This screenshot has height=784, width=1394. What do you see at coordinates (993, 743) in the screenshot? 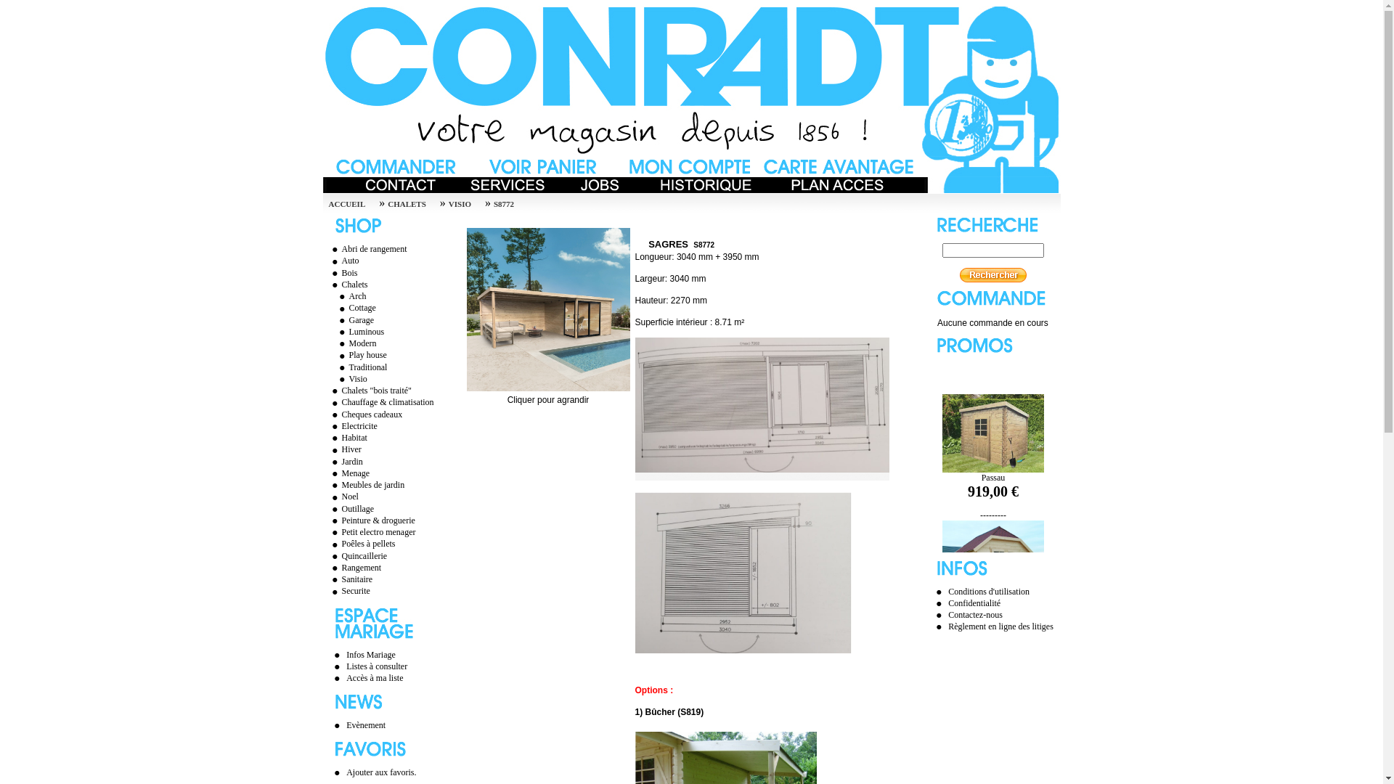
I see `Saran` at bounding box center [993, 743].